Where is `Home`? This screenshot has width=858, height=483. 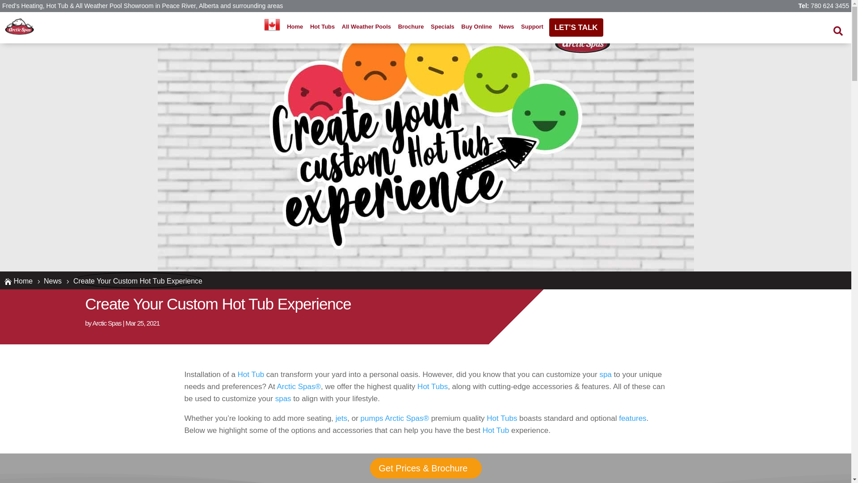 Home is located at coordinates (23, 281).